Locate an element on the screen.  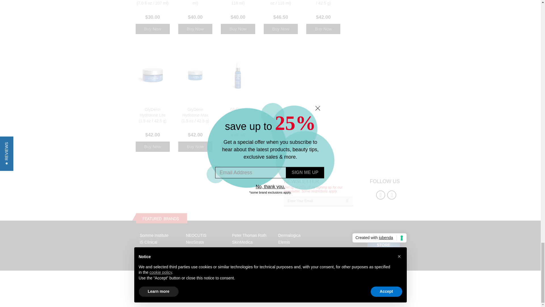
Buy Now is located at coordinates (195, 29).